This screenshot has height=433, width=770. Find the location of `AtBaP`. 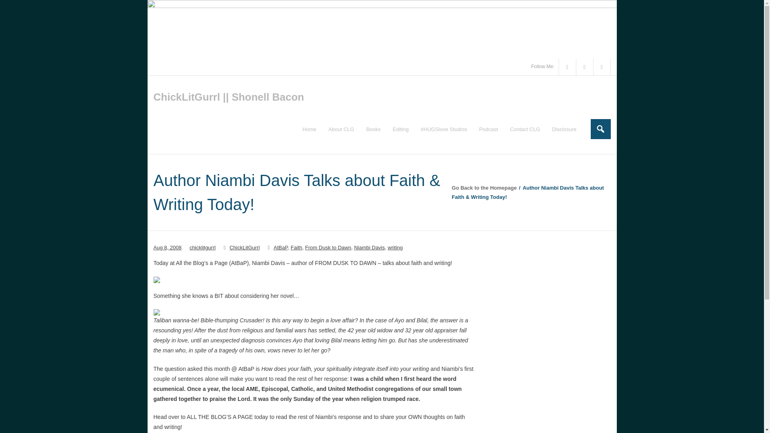

AtBaP is located at coordinates (280, 248).